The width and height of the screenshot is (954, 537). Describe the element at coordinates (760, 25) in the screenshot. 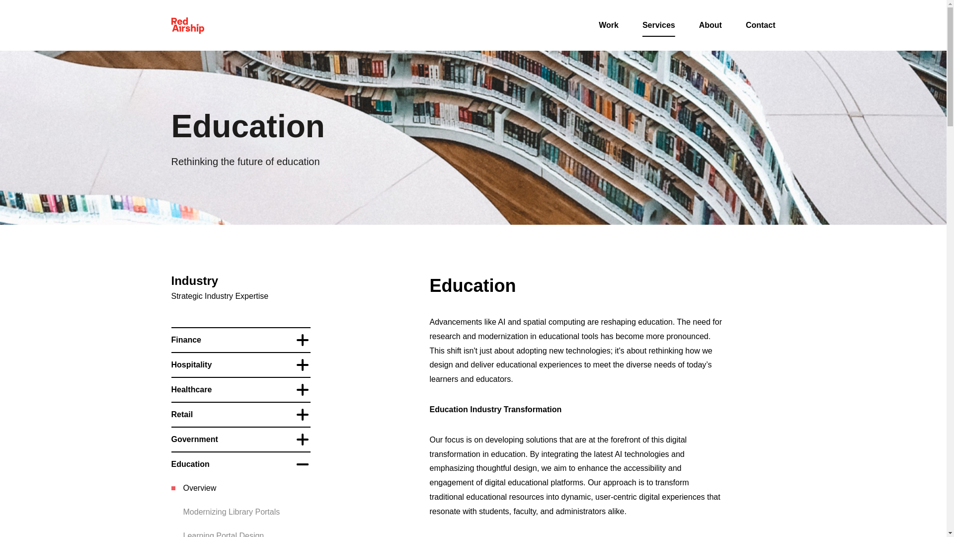

I see `Contact` at that location.